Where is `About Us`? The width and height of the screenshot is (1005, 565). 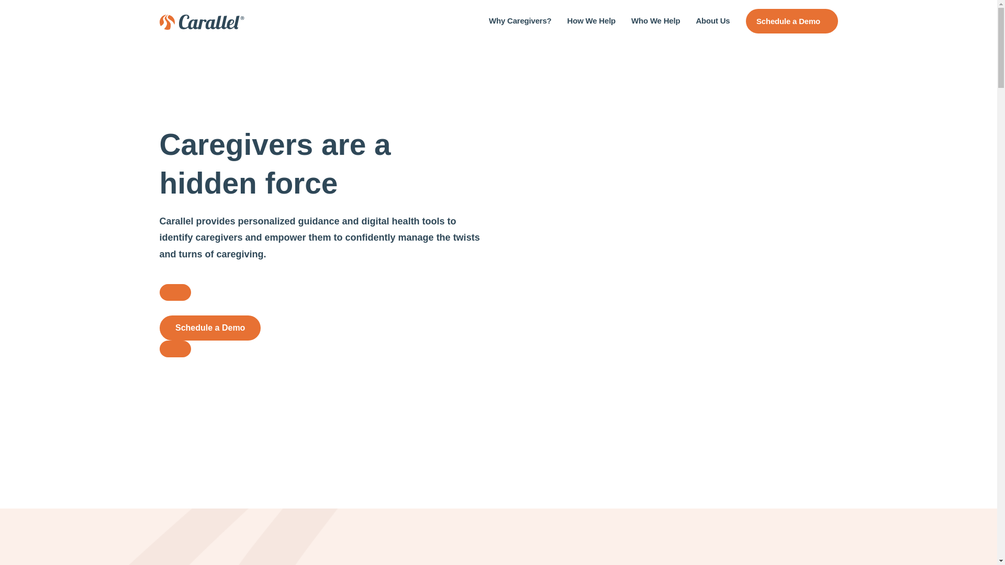
About Us is located at coordinates (712, 21).